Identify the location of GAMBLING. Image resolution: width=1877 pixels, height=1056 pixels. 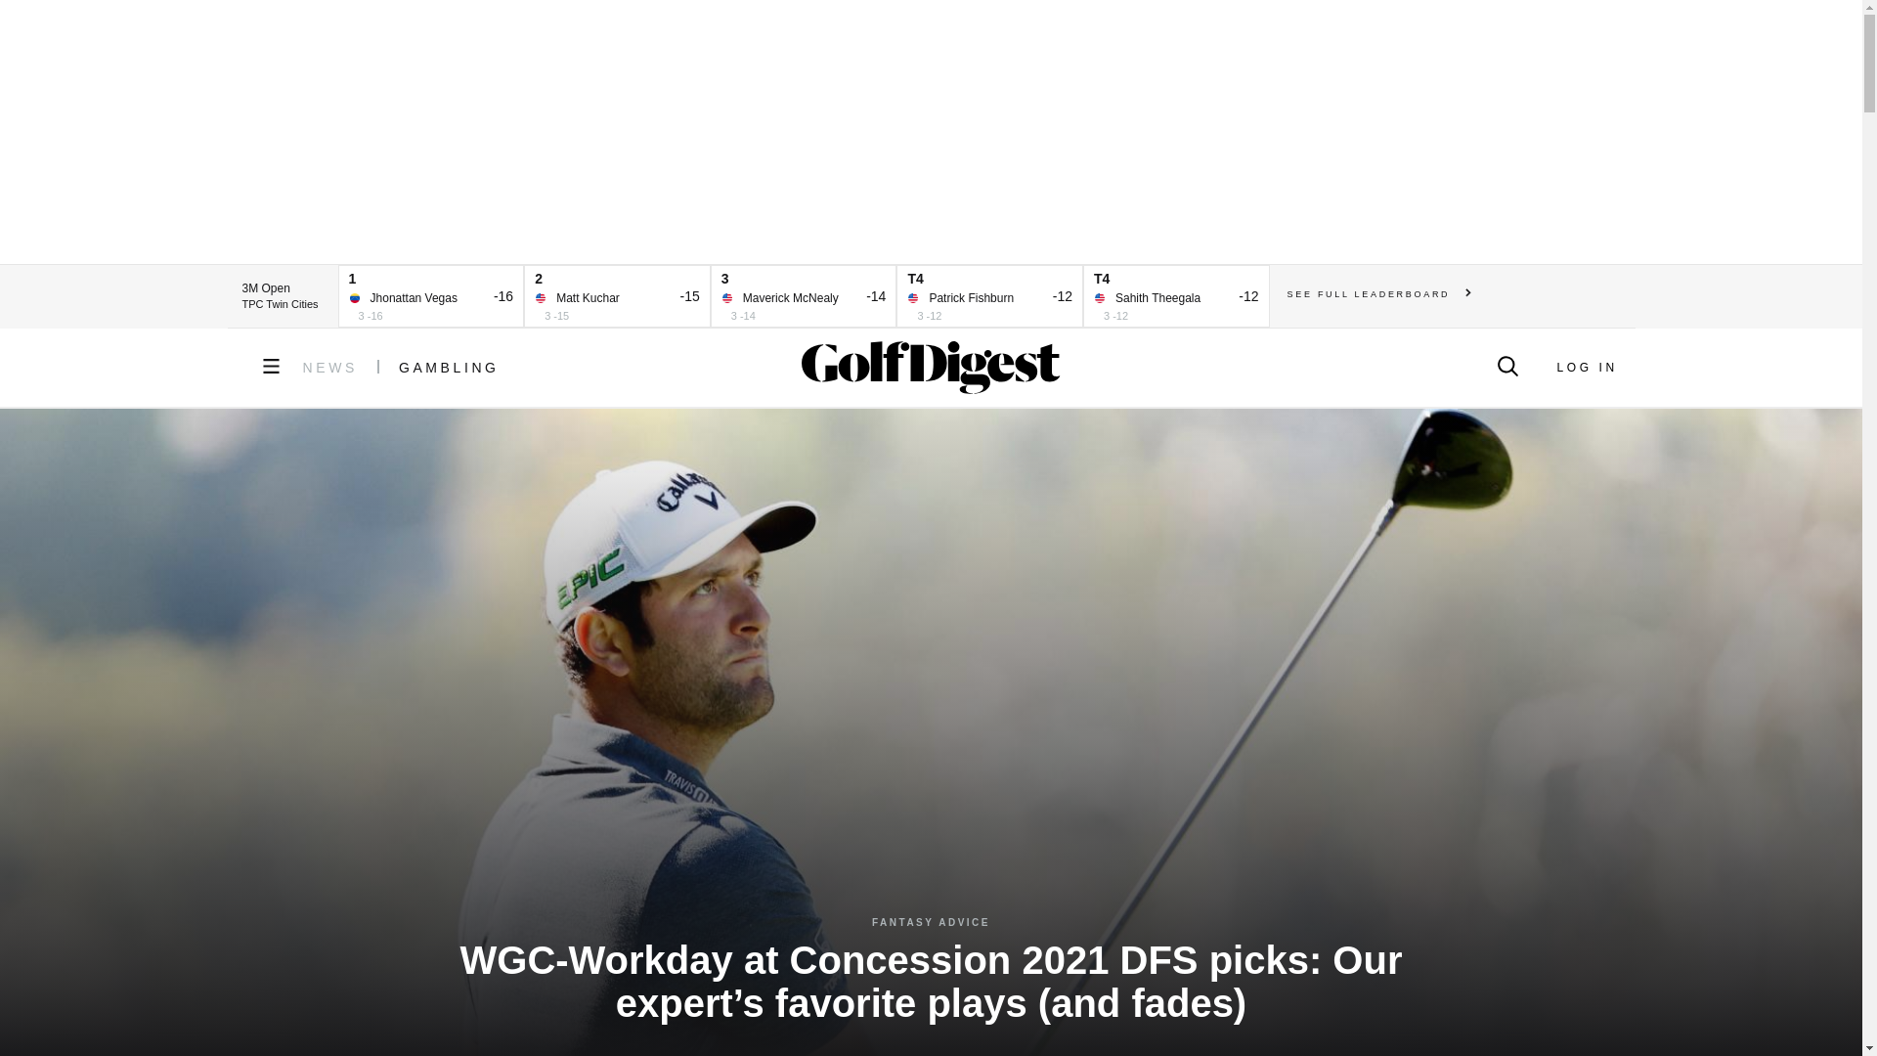
(448, 368).